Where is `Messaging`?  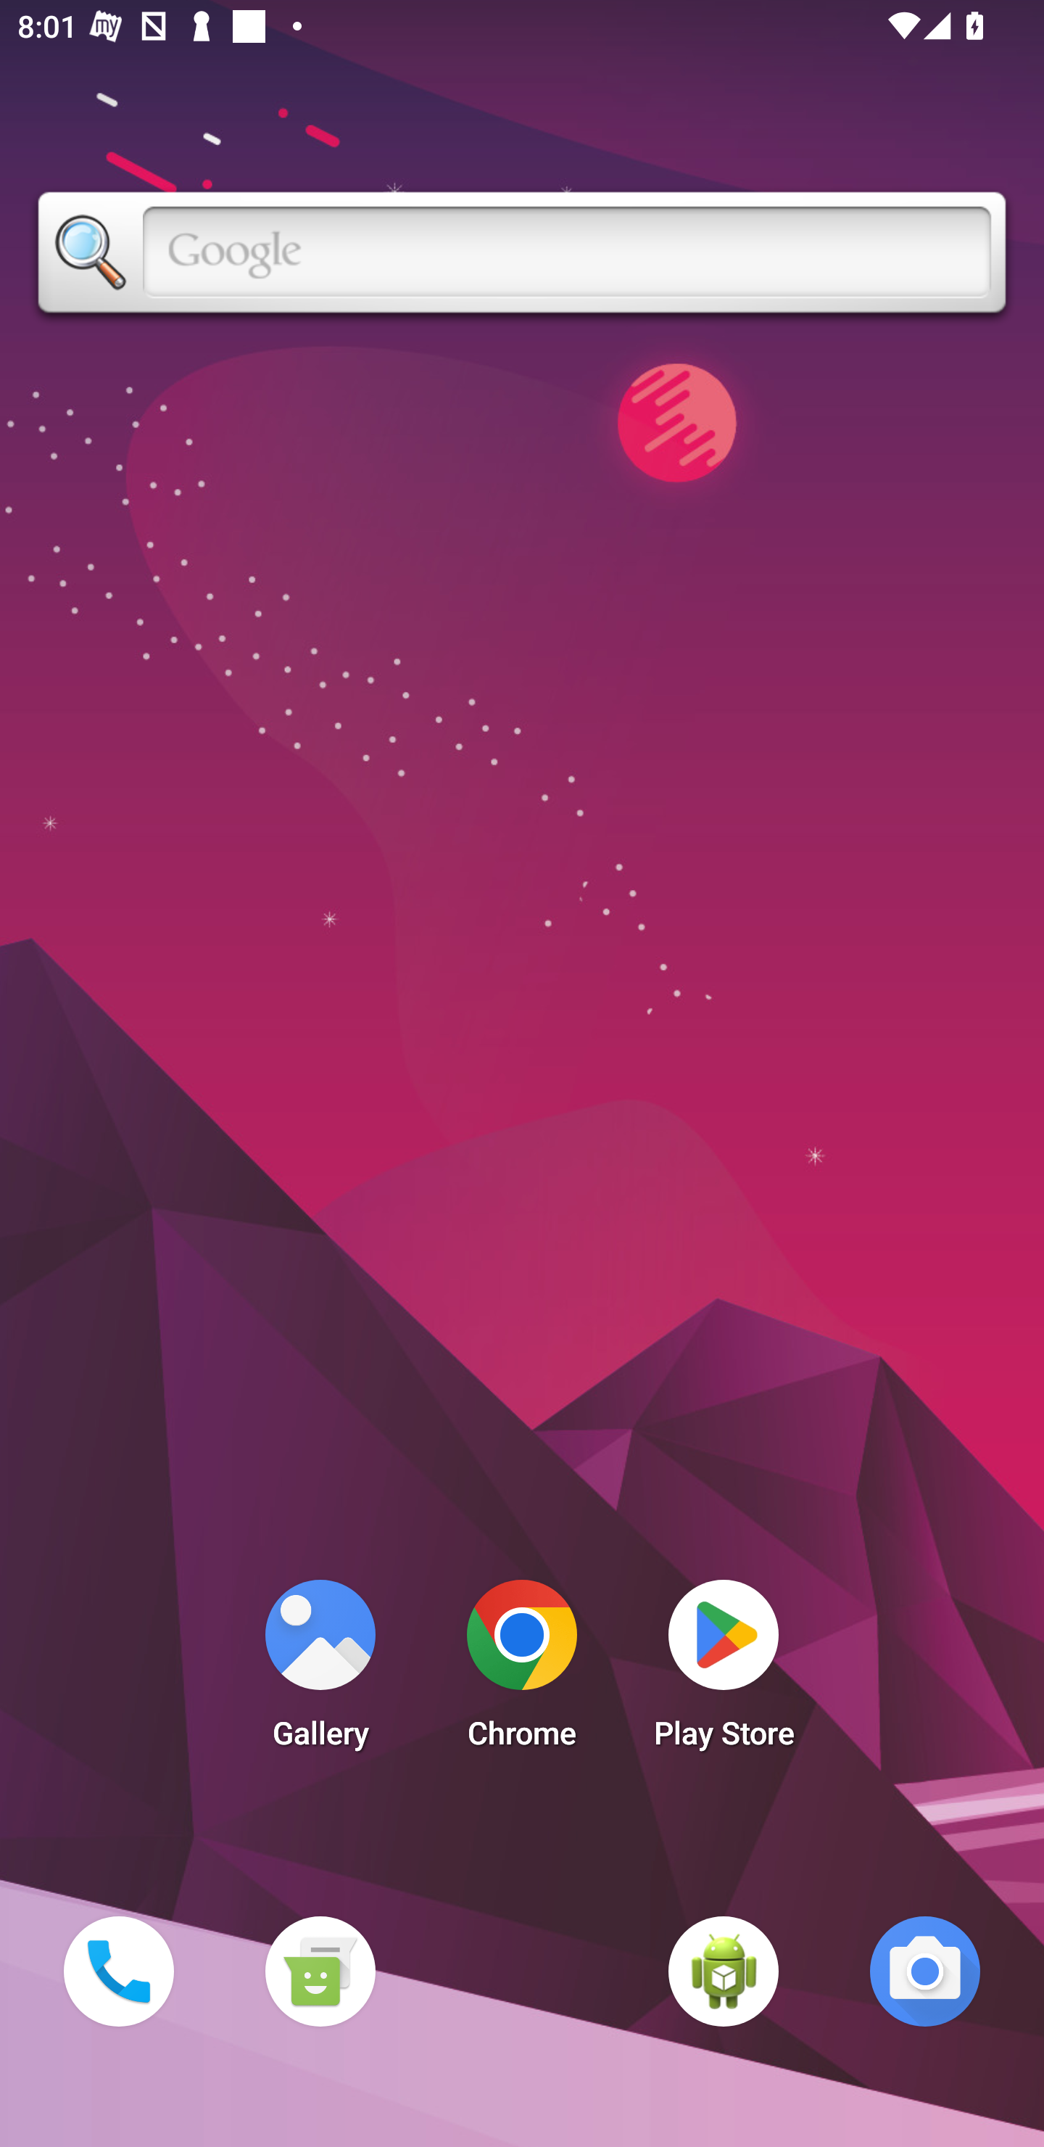
Messaging is located at coordinates (320, 1971).